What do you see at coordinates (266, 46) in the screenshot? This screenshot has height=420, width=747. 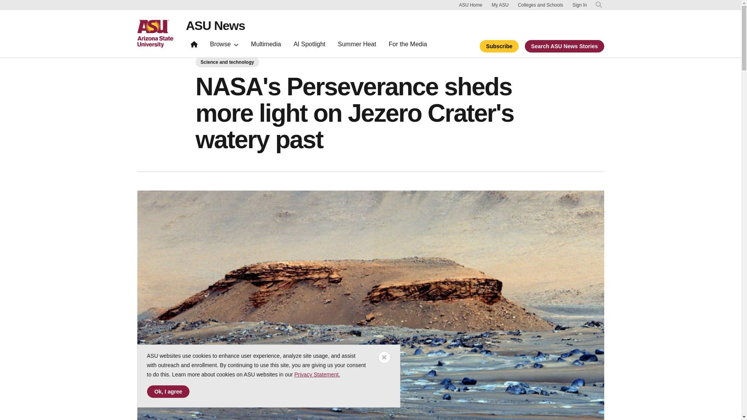 I see `Multimedia` at bounding box center [266, 46].